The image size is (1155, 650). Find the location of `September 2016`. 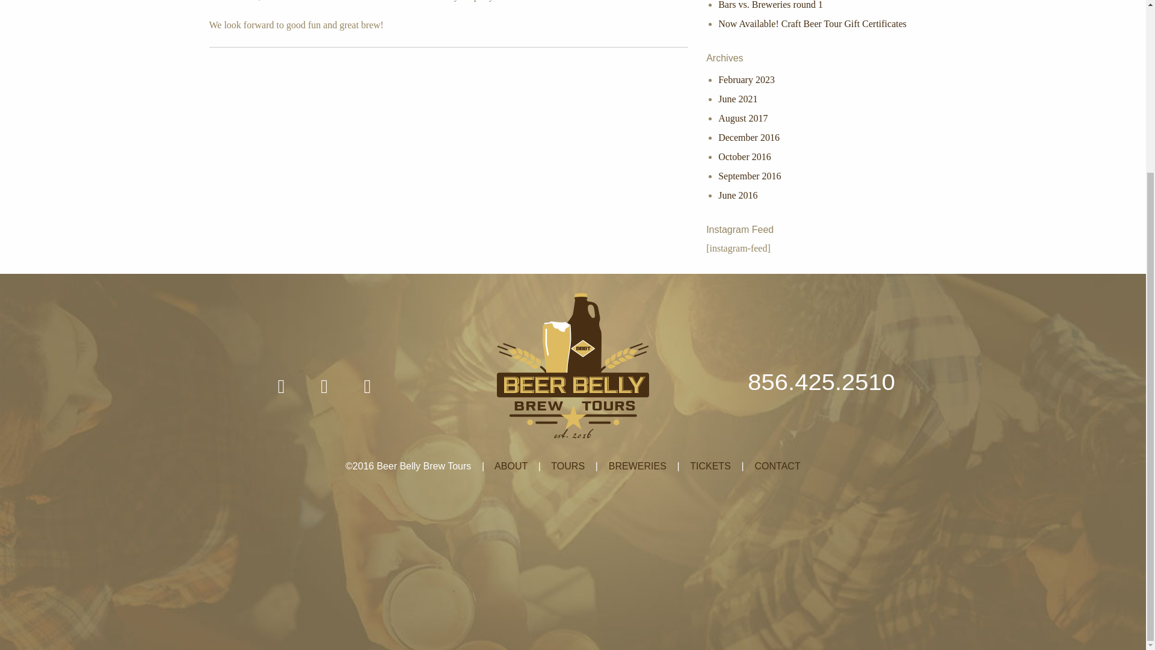

September 2016 is located at coordinates (750, 176).